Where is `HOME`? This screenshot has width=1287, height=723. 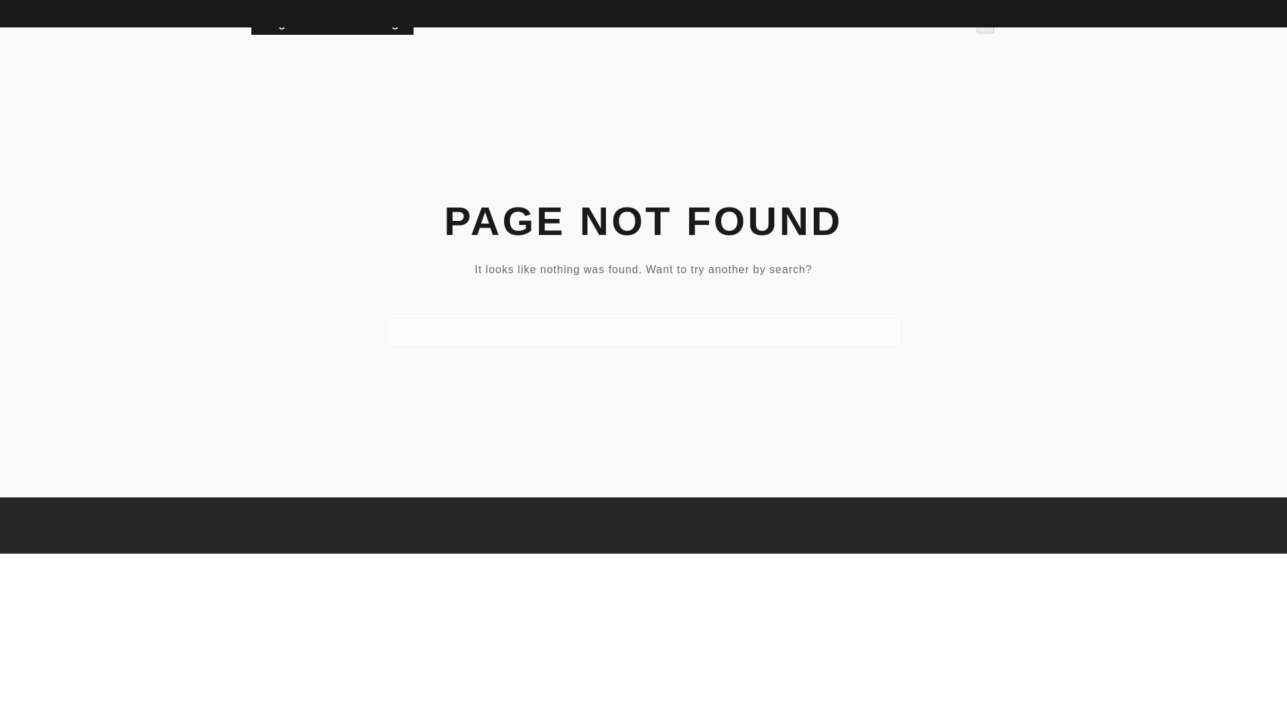
HOME is located at coordinates (883, 23).